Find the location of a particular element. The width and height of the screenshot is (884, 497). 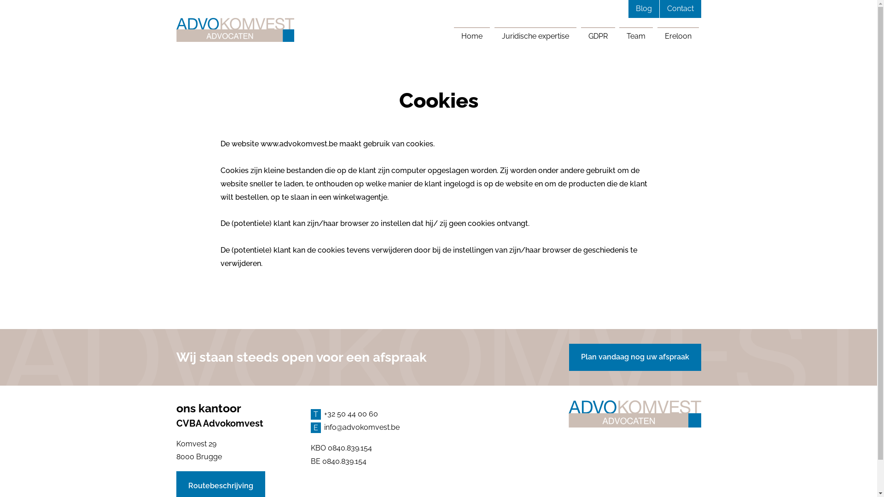

Contact is located at coordinates (680, 9).